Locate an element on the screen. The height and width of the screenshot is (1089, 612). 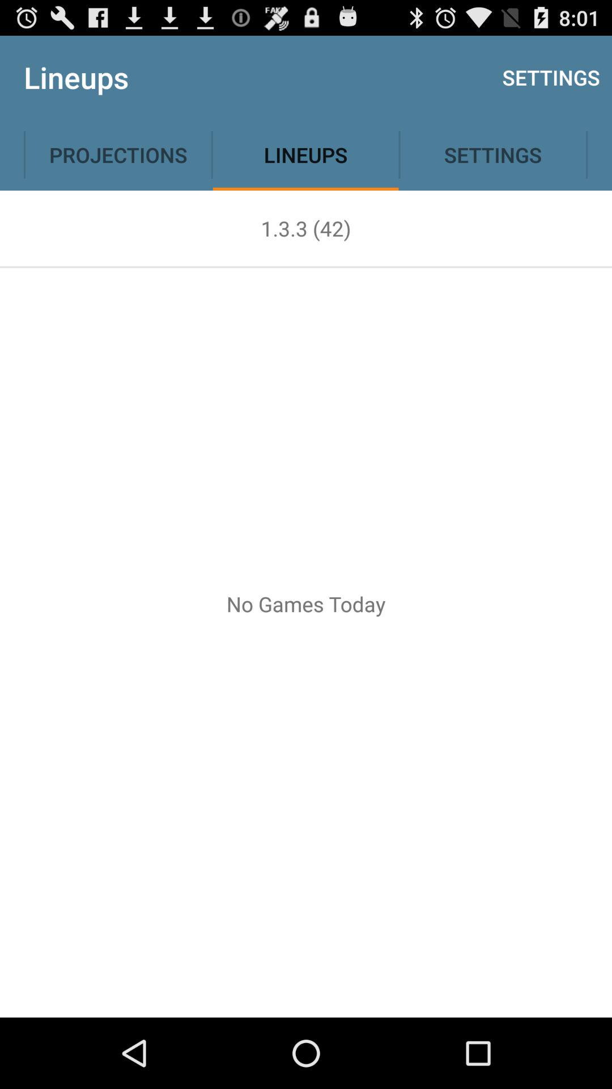
click on settings option is located at coordinates (493, 154).